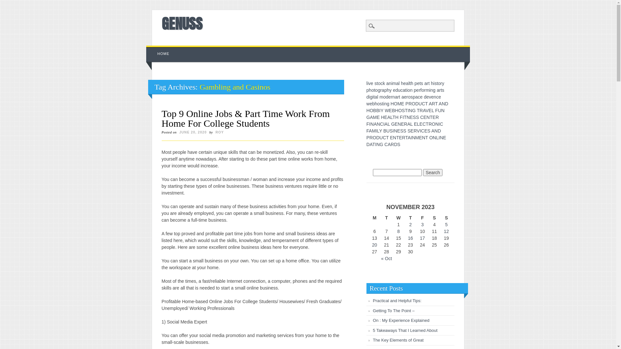 The height and width of the screenshot is (349, 621). Describe the element at coordinates (411, 117) in the screenshot. I see `E` at that location.